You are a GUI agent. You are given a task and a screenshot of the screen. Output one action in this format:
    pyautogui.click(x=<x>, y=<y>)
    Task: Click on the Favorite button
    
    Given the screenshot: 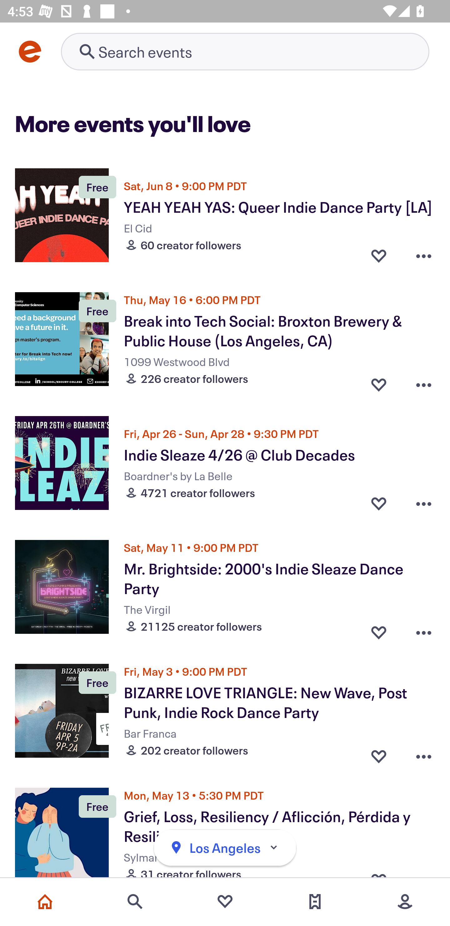 What is the action you would take?
    pyautogui.click(x=379, y=629)
    